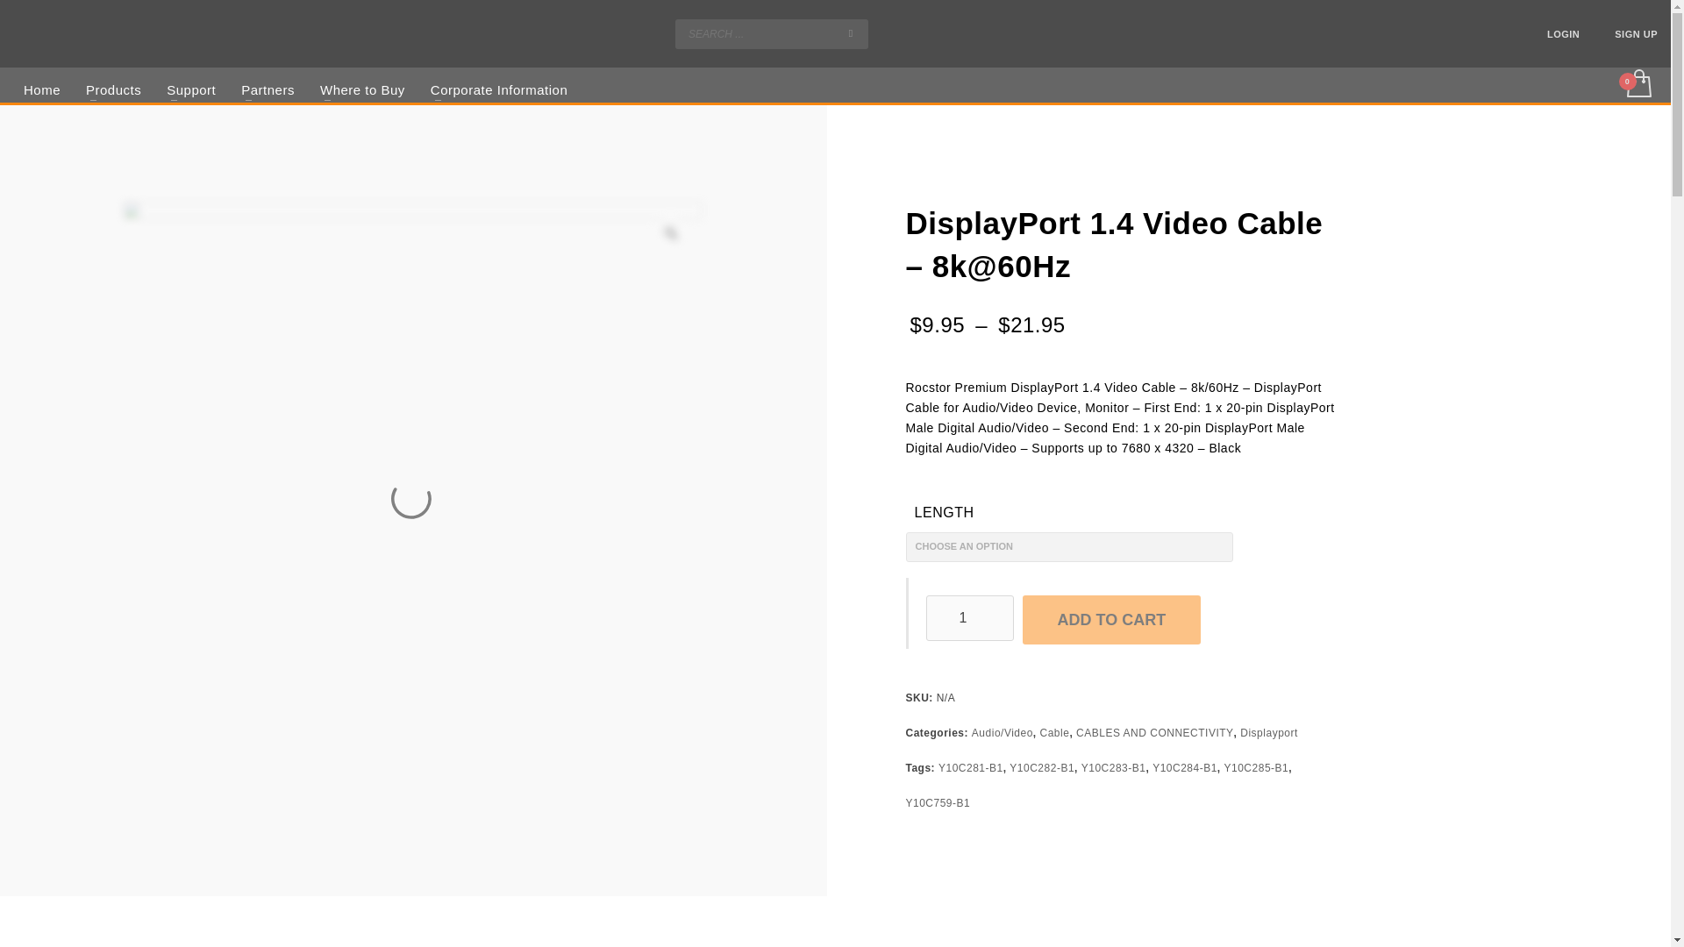  Describe the element at coordinates (42, 89) in the screenshot. I see `Home` at that location.